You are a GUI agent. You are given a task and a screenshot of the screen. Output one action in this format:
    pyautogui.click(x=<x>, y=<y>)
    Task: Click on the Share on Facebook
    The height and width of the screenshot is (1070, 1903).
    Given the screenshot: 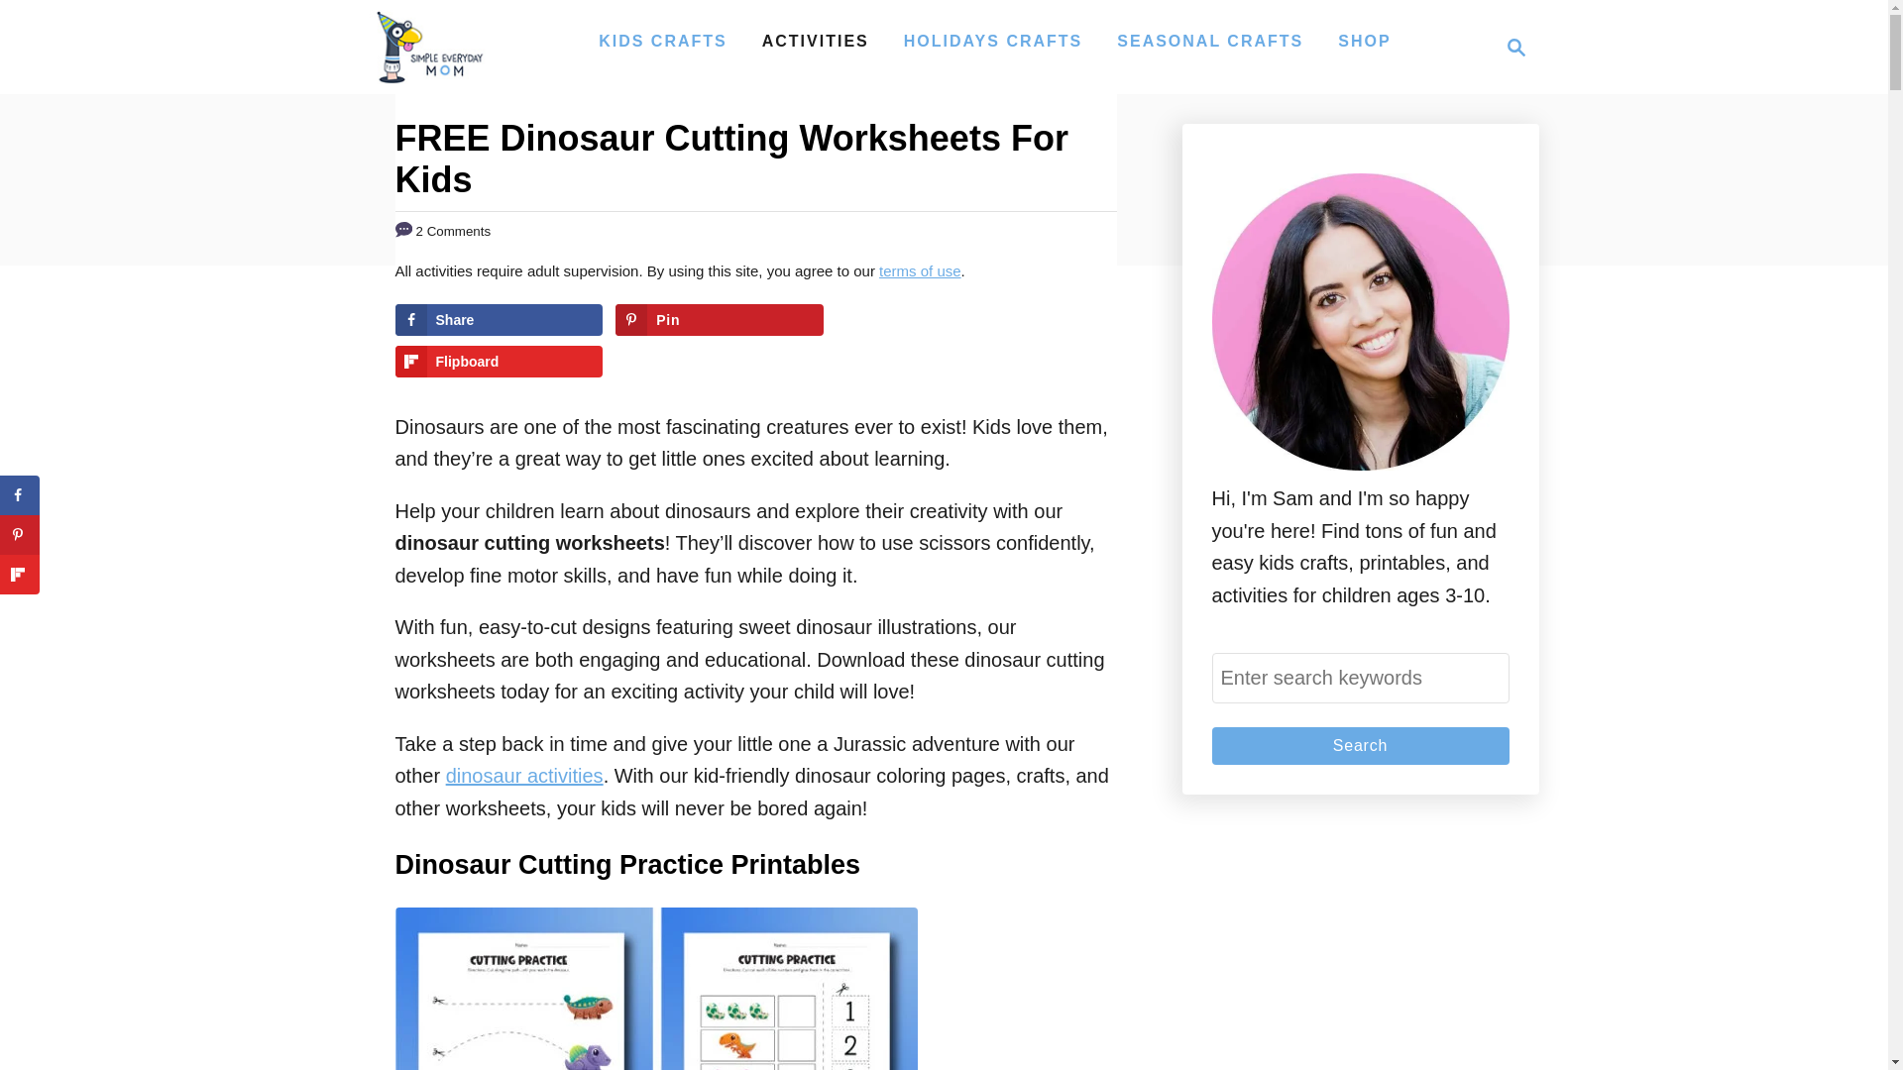 What is the action you would take?
    pyautogui.click(x=498, y=319)
    